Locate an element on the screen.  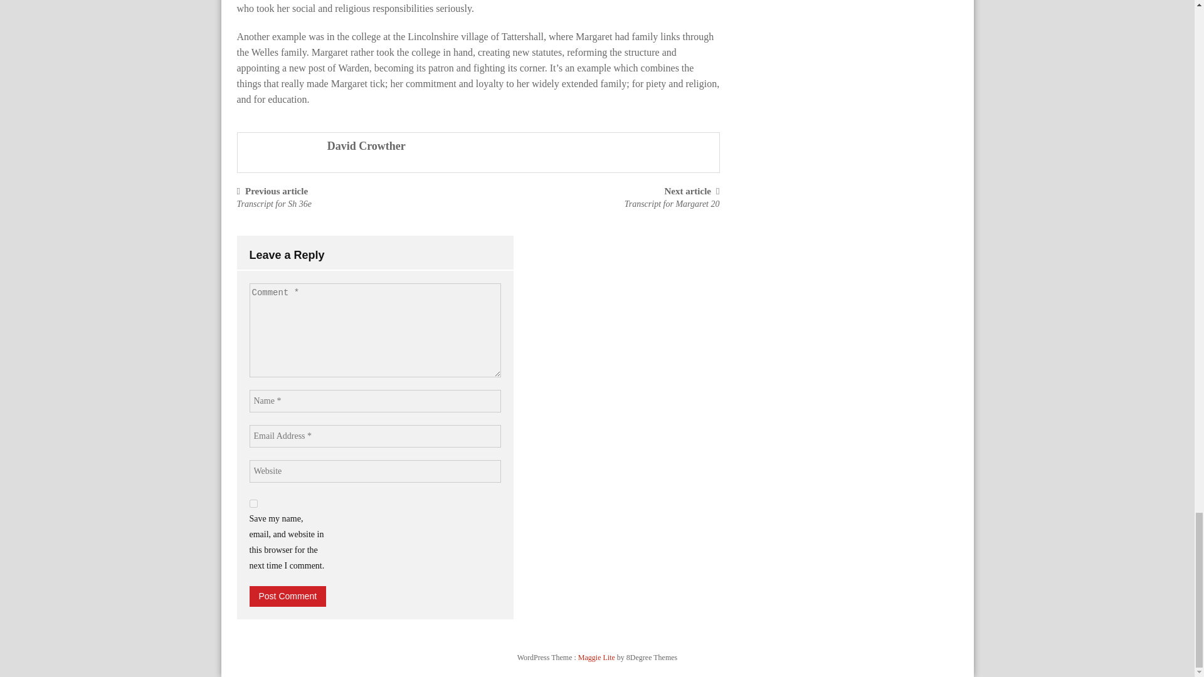
Free WordPress Theme is located at coordinates (597, 658).